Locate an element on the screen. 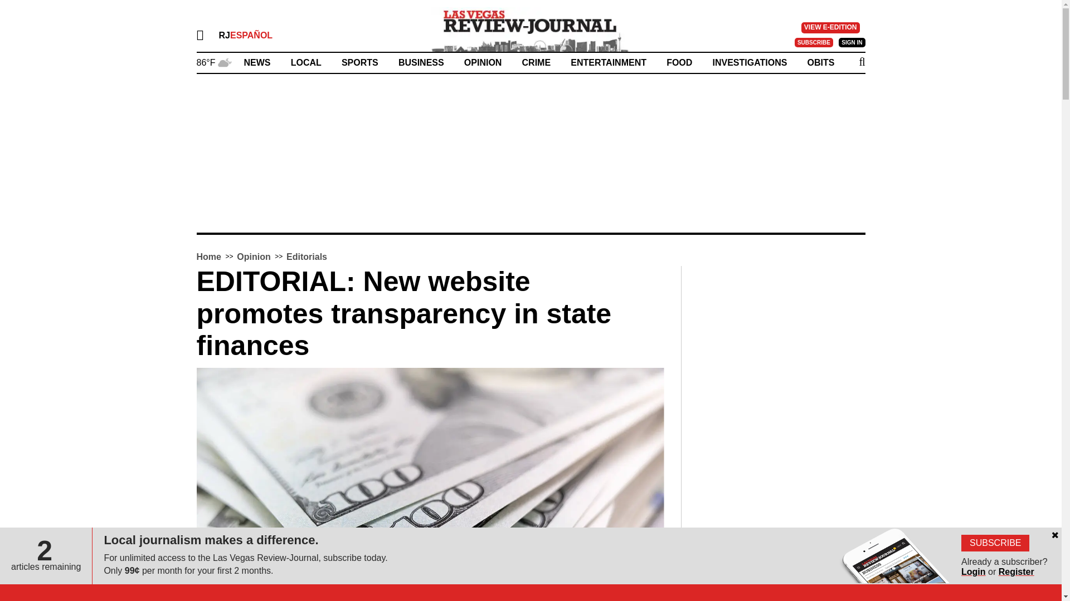 The height and width of the screenshot is (601, 1070). INVESTIGATIONS is located at coordinates (749, 62).